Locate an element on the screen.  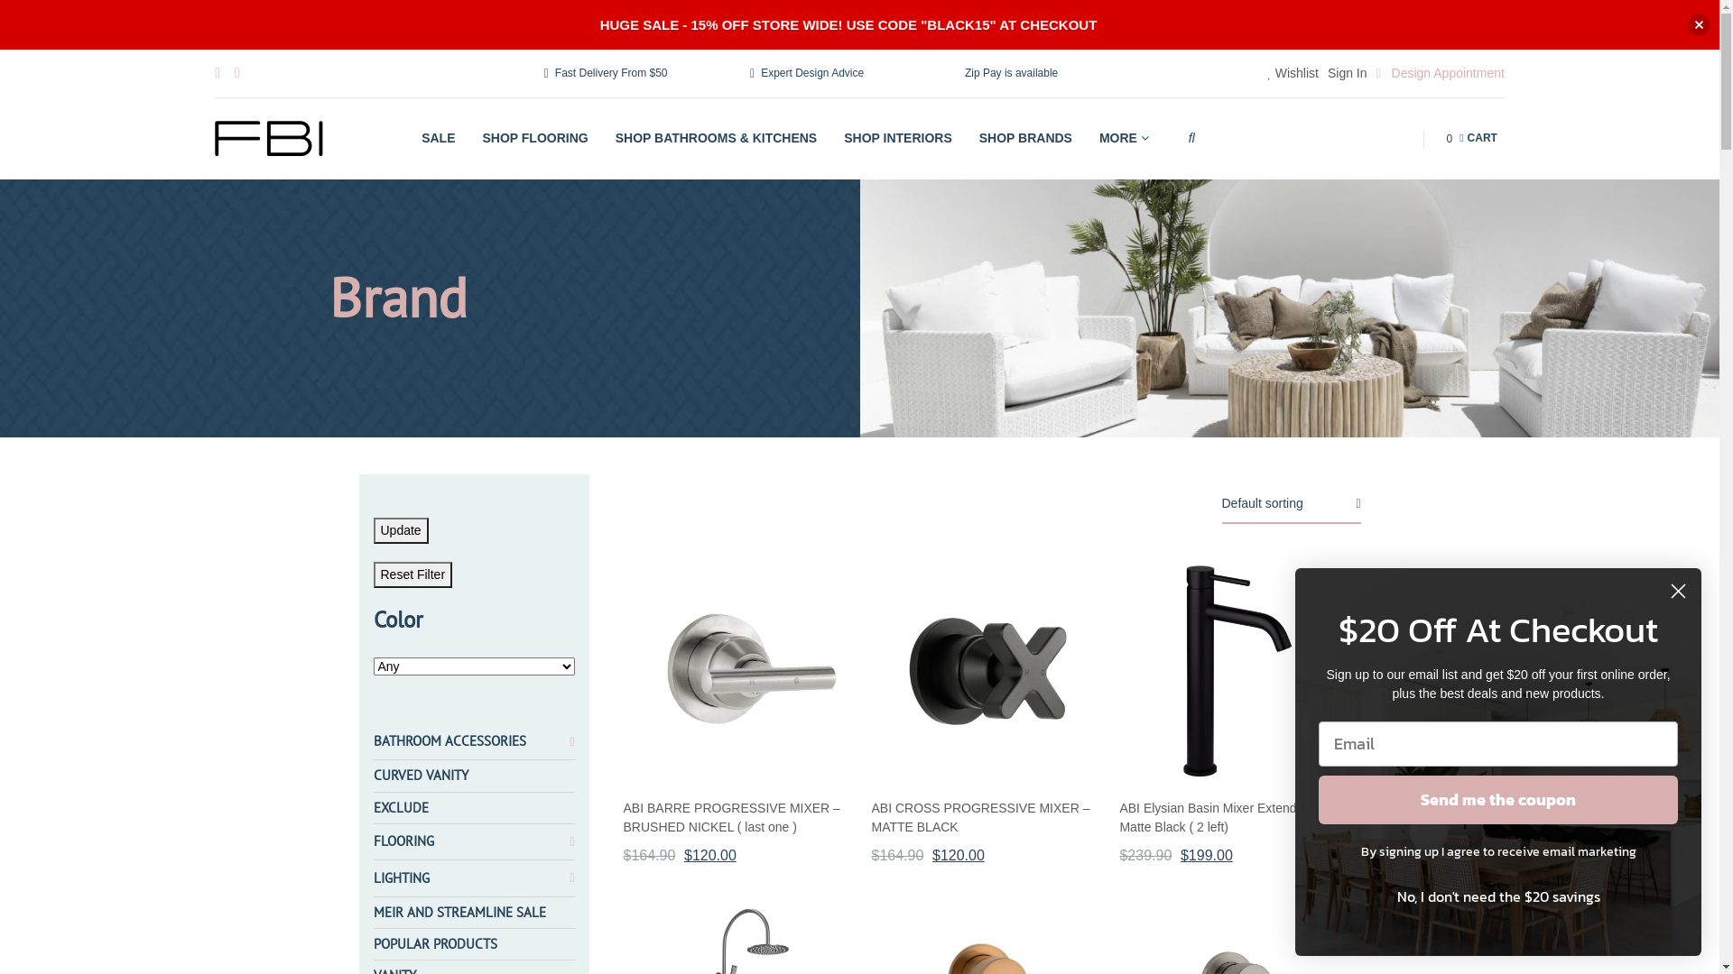
Expert Design Advice is located at coordinates (807, 74).